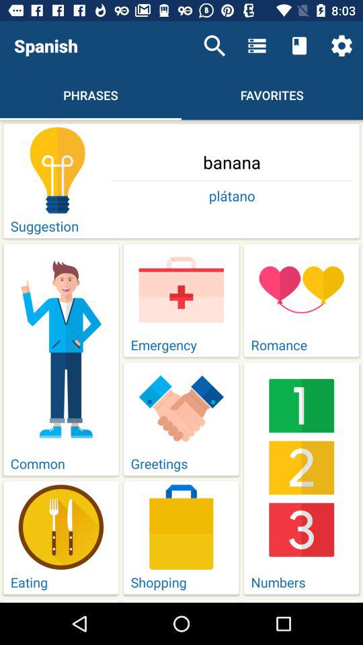  I want to click on choose icon above the favorites, so click(298, 46).